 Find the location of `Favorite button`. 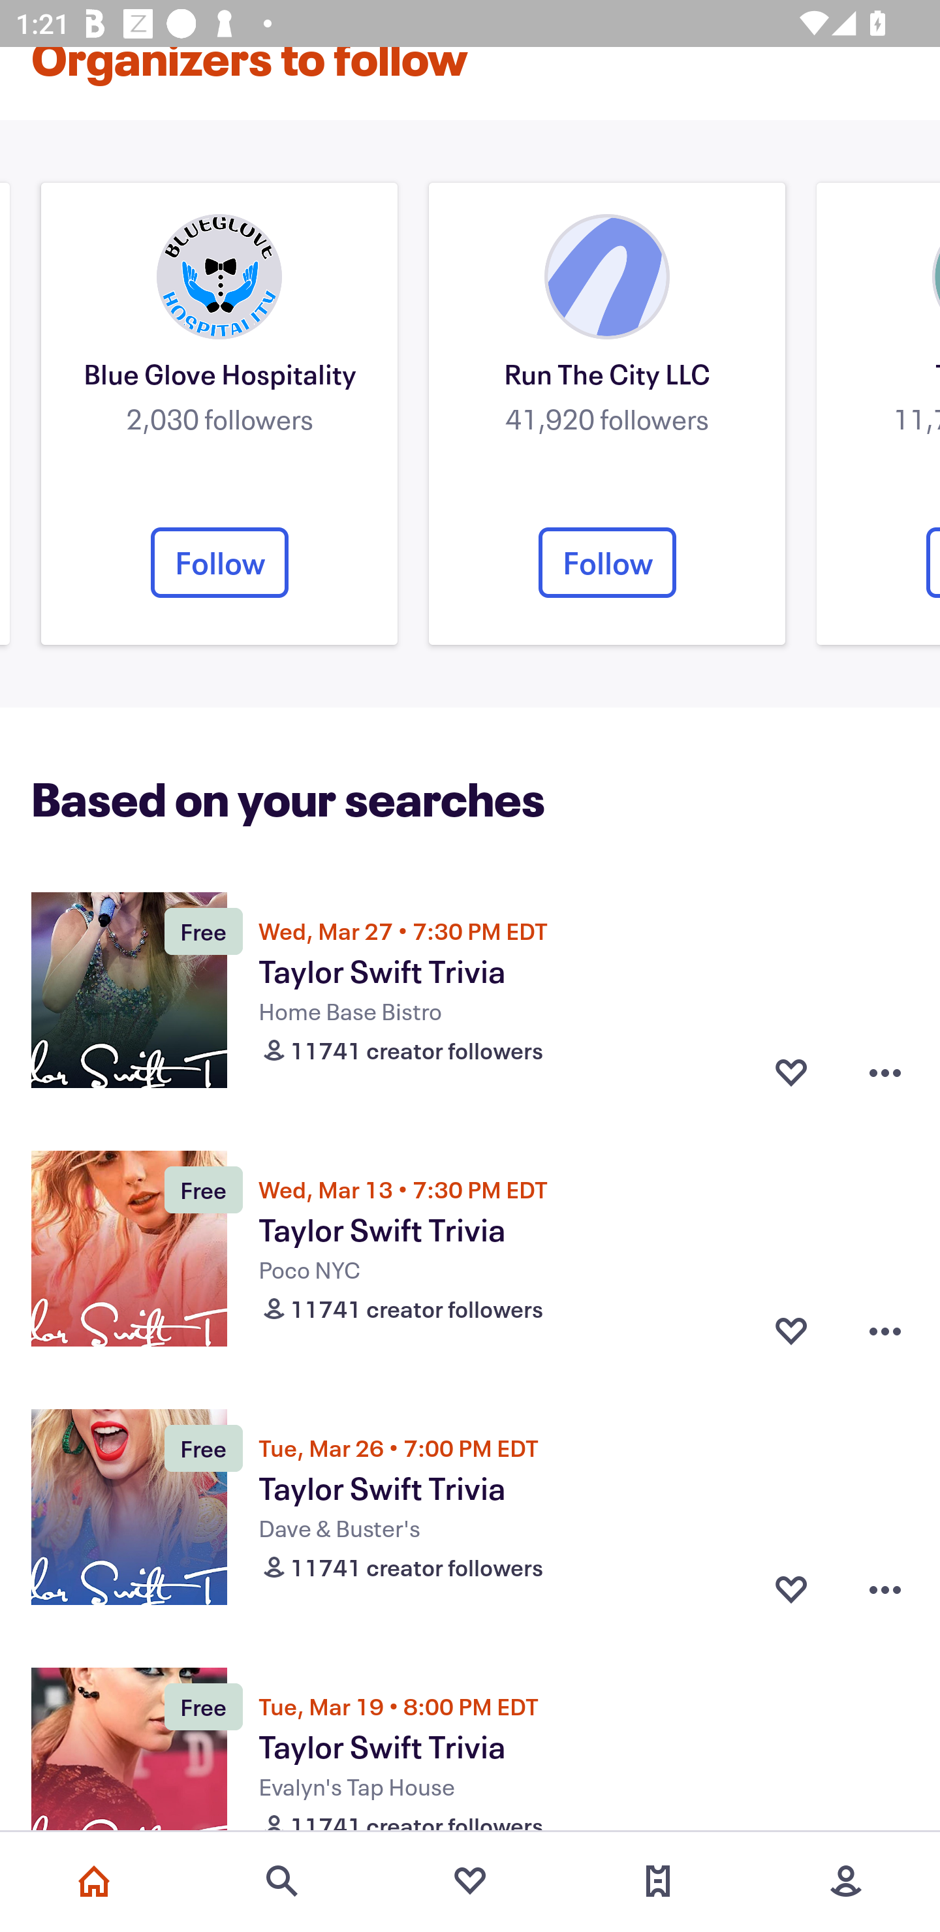

Favorite button is located at coordinates (791, 1072).